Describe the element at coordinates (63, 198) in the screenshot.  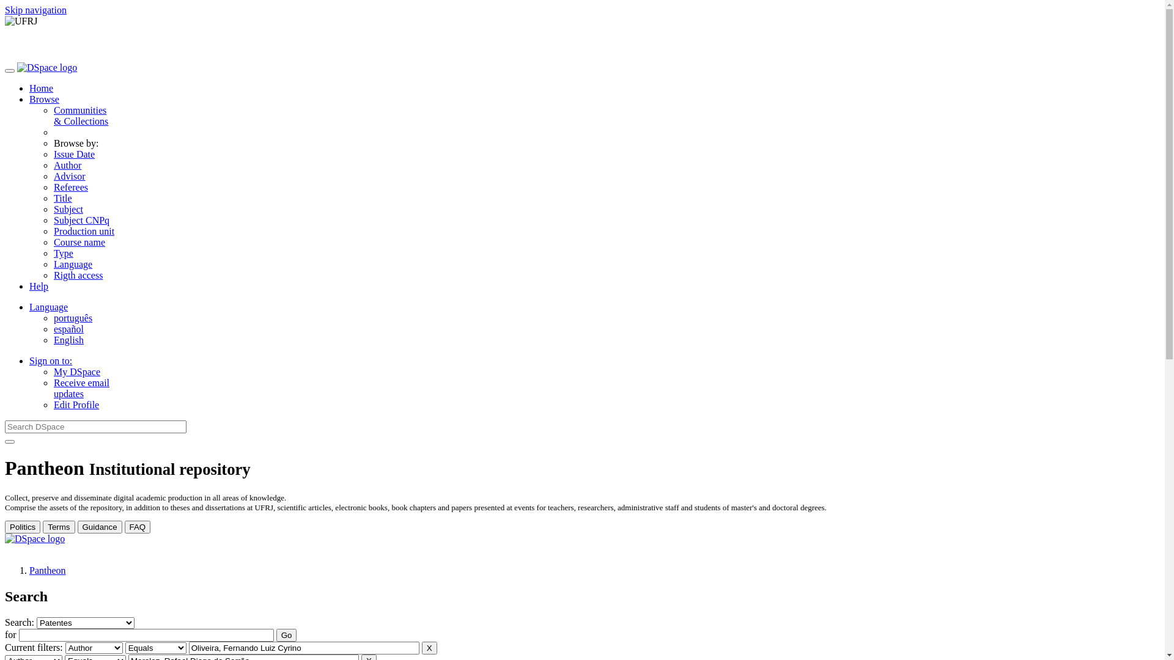
I see `Title` at that location.